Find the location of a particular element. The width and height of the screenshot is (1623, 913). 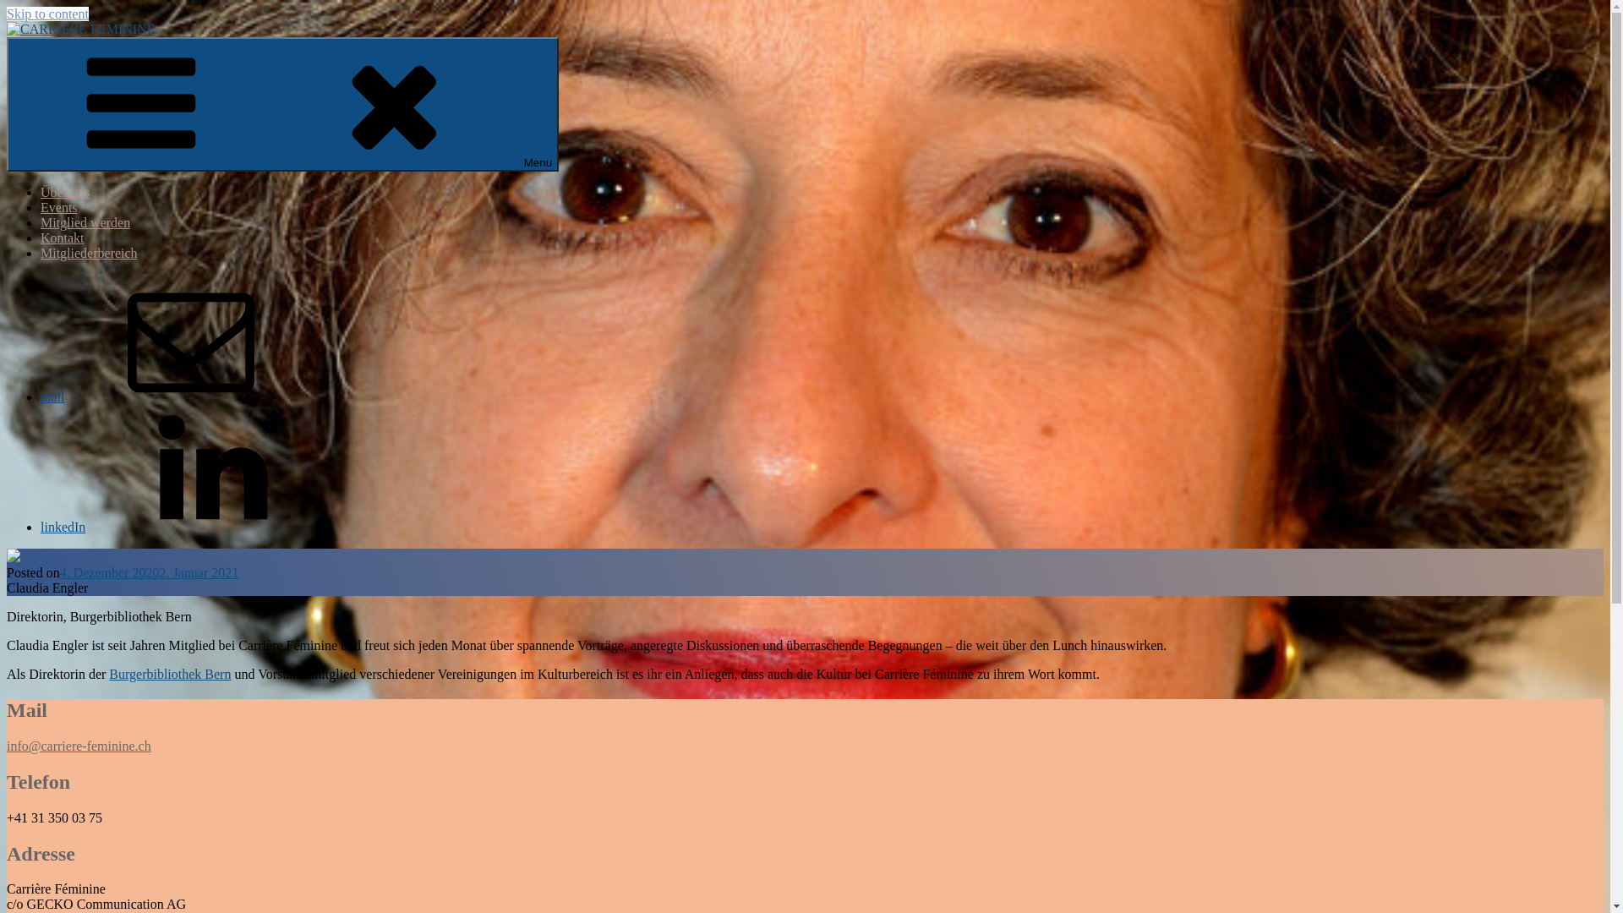

mail is located at coordinates (179, 397).